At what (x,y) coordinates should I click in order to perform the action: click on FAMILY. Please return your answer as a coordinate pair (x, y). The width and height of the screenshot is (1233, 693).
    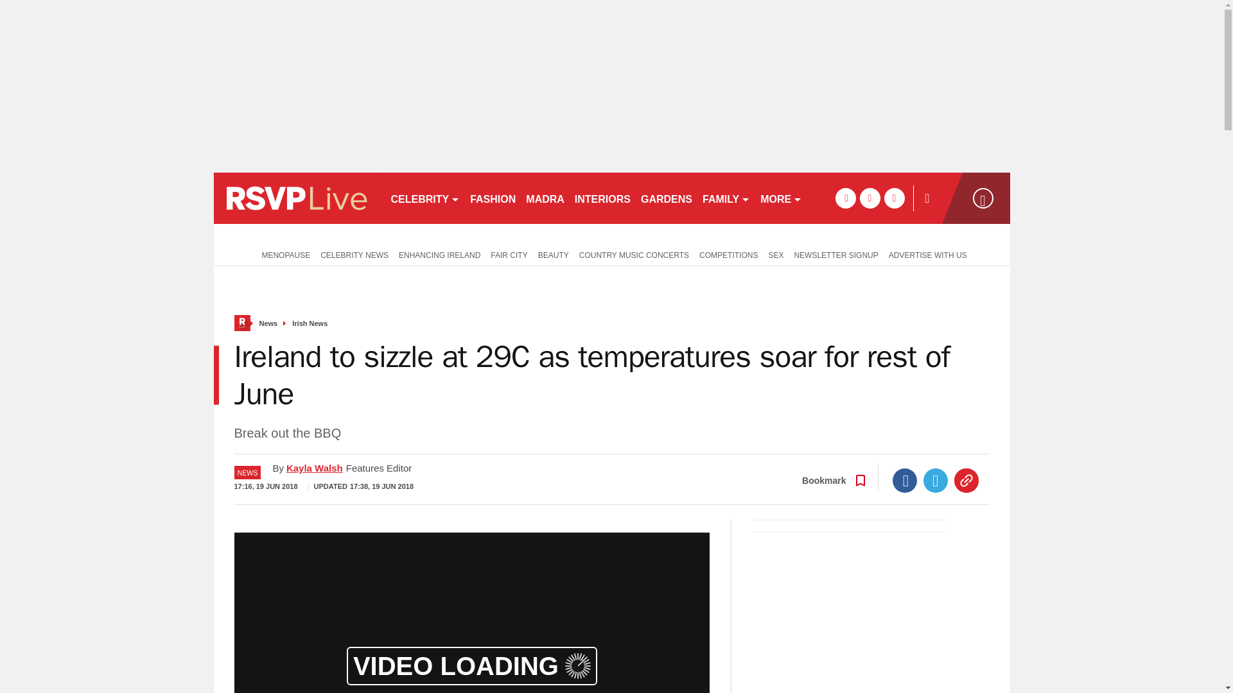
    Looking at the image, I should click on (726, 198).